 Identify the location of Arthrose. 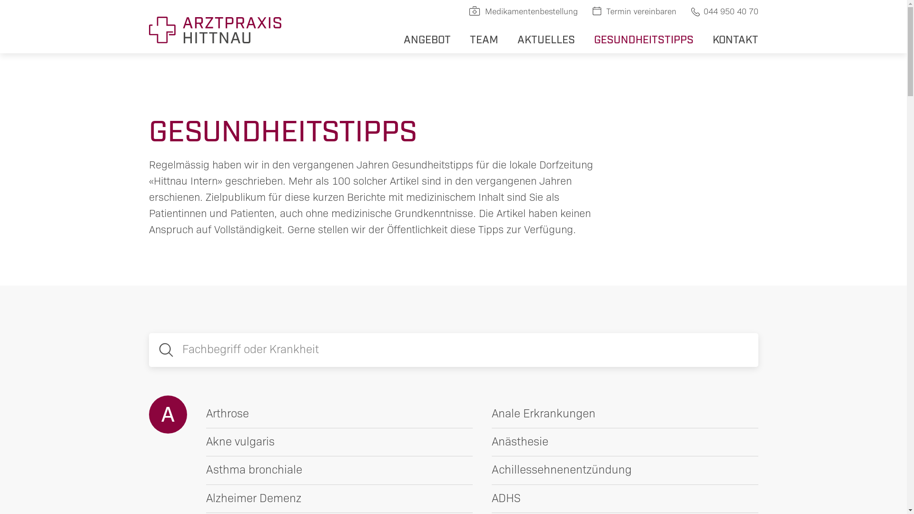
(339, 414).